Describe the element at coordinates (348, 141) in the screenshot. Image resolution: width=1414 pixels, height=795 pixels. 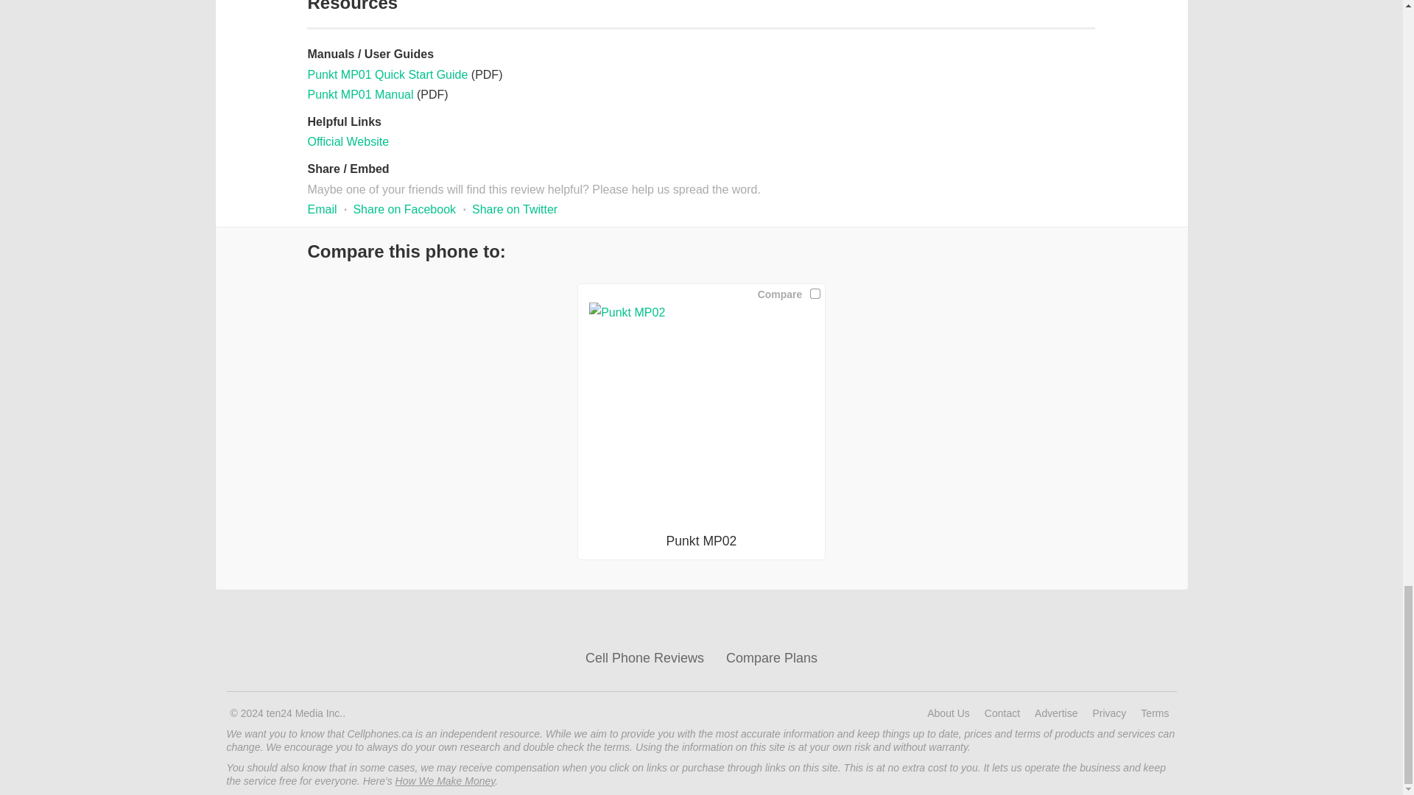
I see `Official Website` at that location.